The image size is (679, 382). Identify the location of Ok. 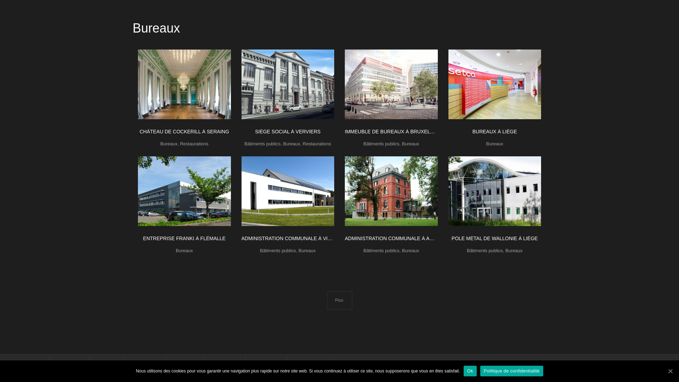
(470, 371).